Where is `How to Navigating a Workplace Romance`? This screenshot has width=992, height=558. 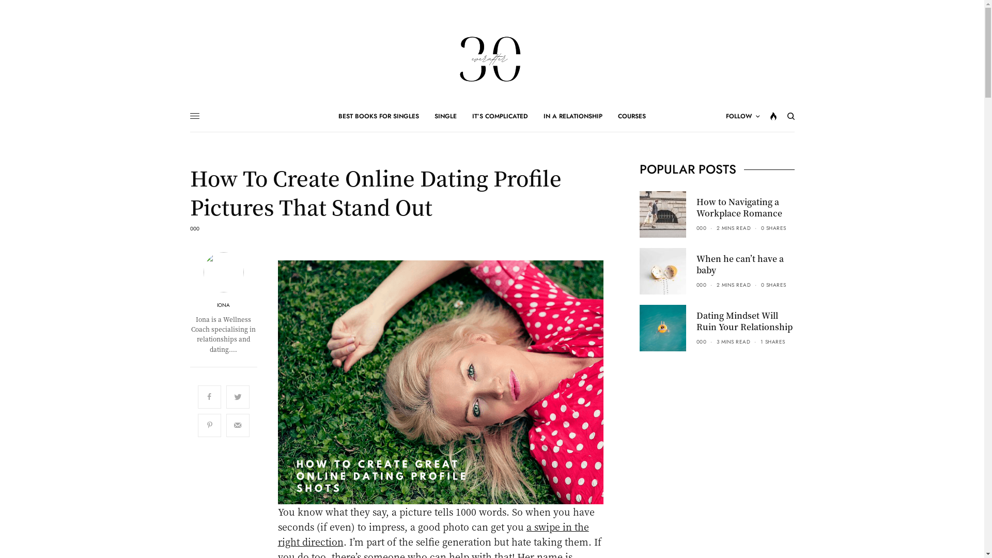
How to Navigating a Workplace Romance is located at coordinates (746, 208).